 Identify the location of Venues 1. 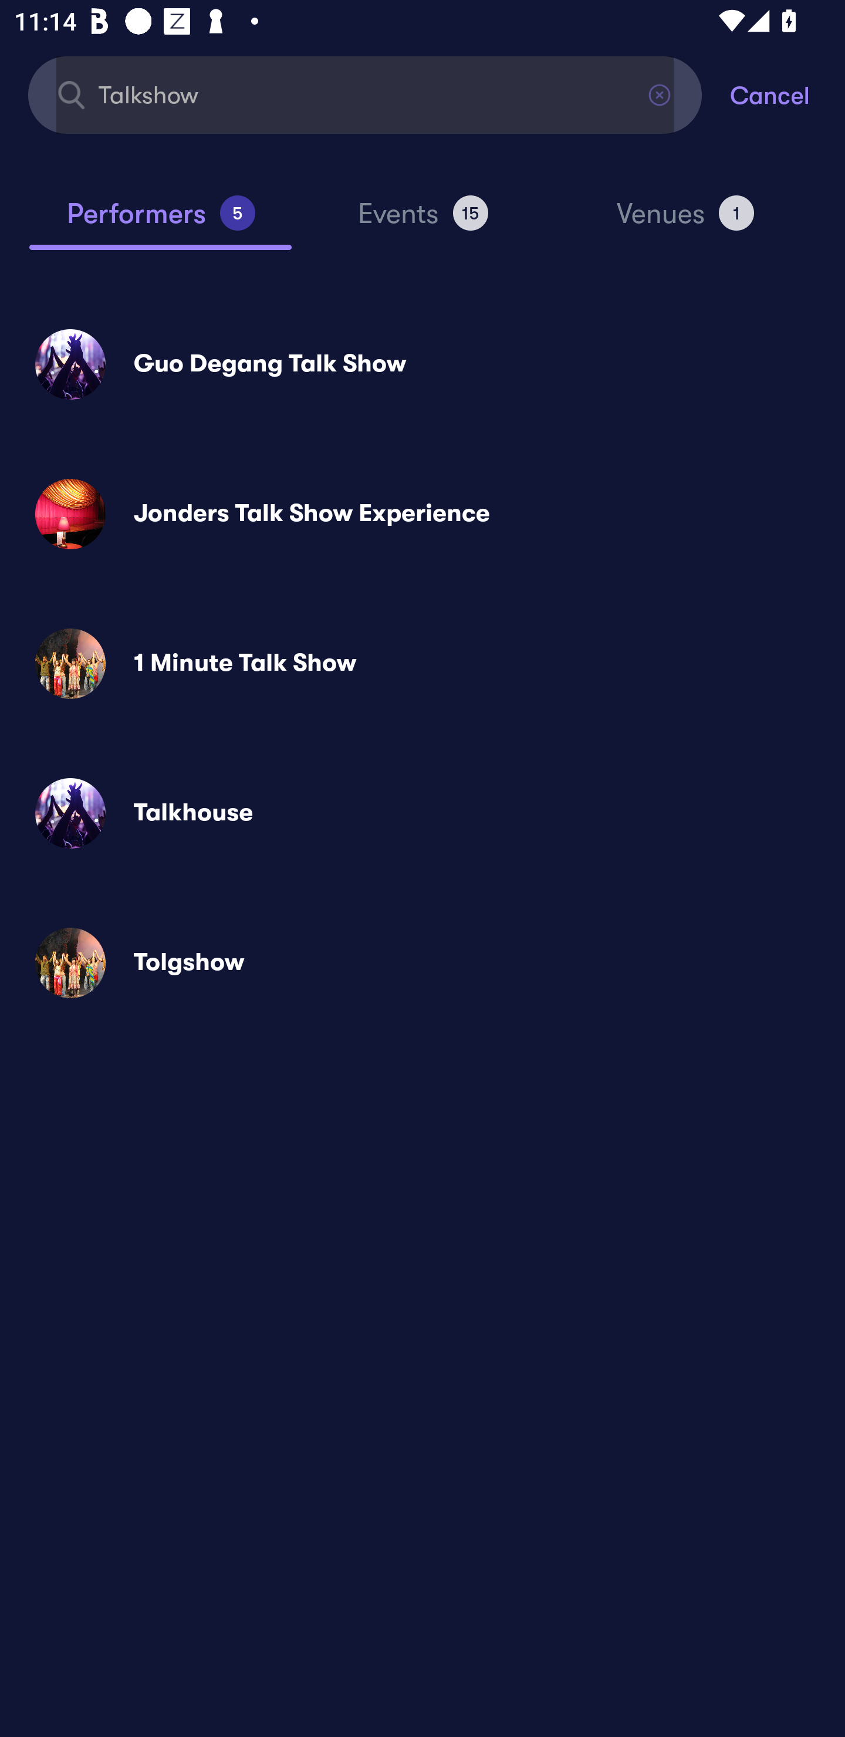
(685, 222).